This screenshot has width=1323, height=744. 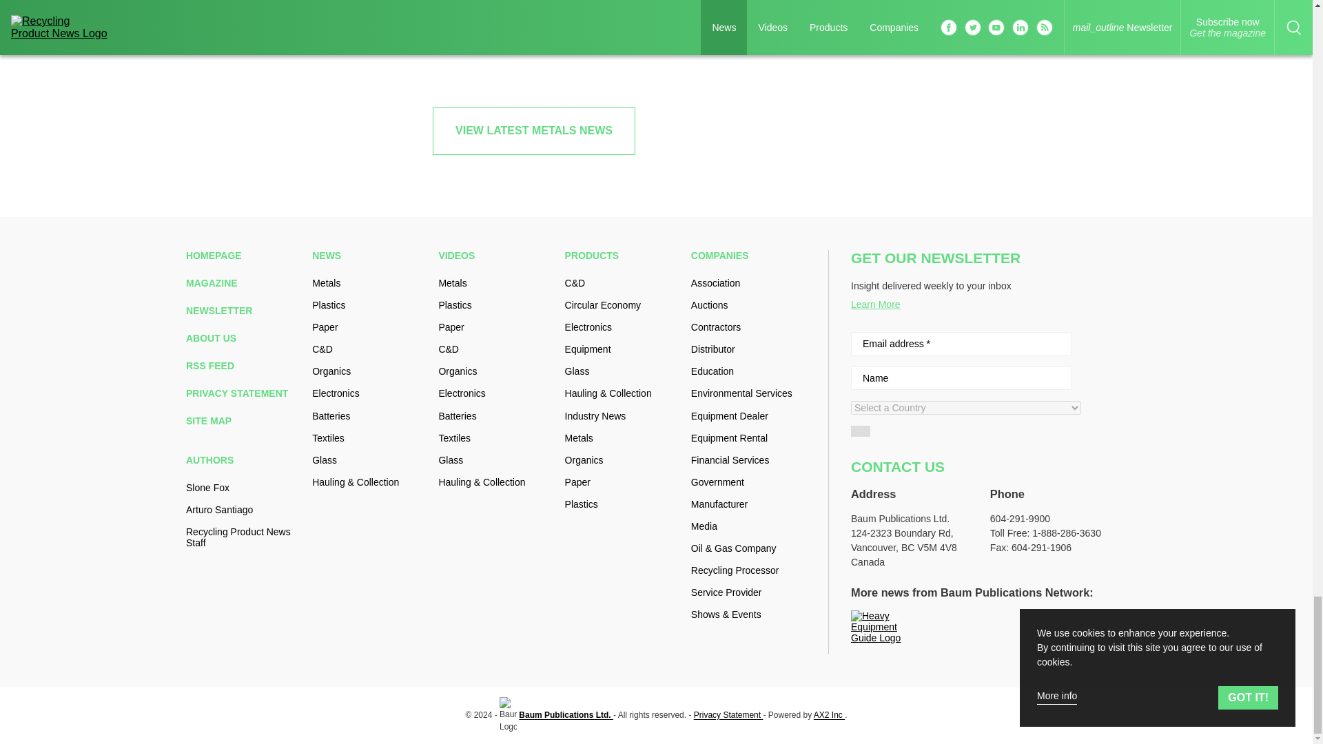 What do you see at coordinates (244, 282) in the screenshot?
I see `MAGAZINE` at bounding box center [244, 282].